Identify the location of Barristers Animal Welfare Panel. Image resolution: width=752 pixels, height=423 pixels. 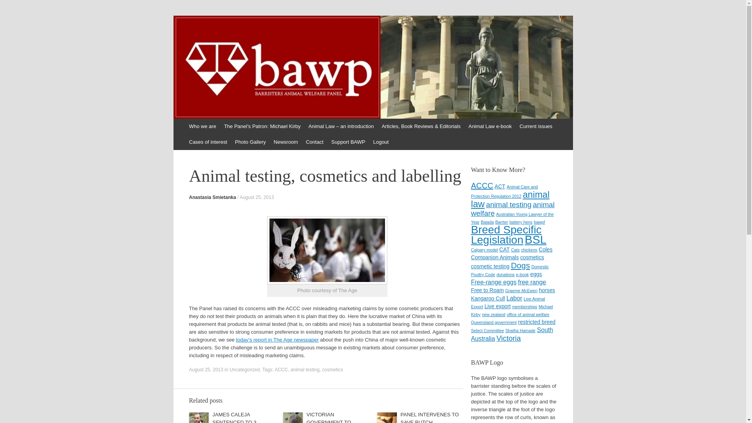
(389, 87).